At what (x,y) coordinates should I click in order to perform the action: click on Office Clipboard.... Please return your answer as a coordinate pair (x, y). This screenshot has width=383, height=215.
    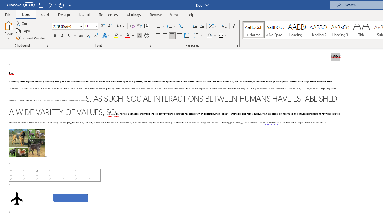
    Looking at the image, I should click on (47, 45).